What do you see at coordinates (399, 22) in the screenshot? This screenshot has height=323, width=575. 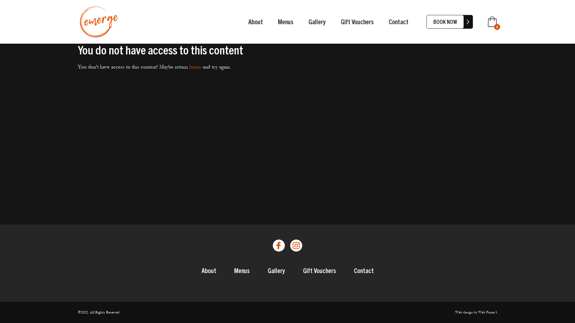 I see `Contact` at bounding box center [399, 22].